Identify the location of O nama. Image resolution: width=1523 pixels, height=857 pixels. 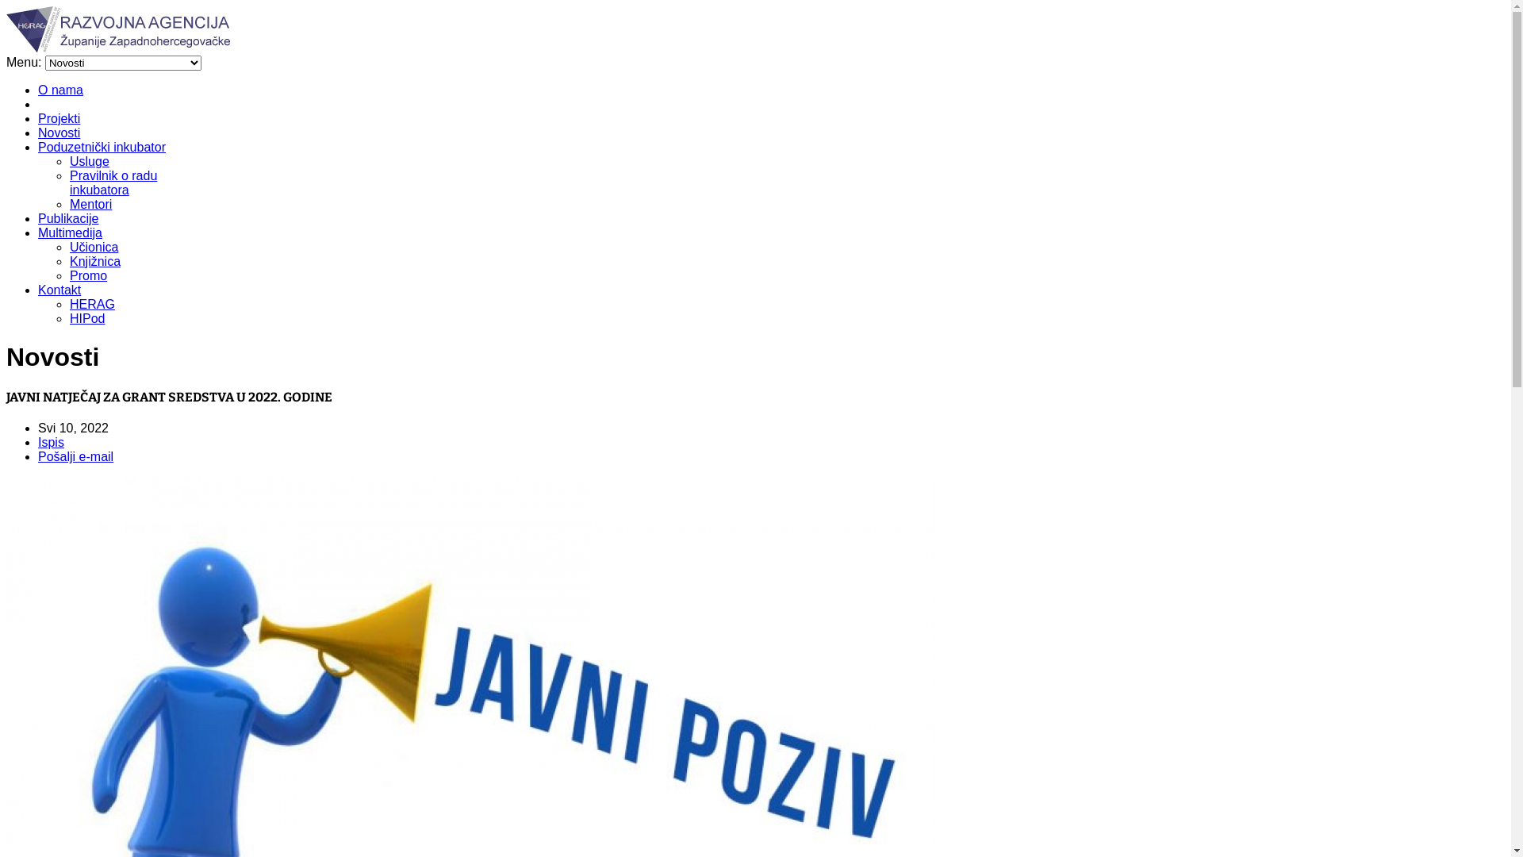
(60, 90).